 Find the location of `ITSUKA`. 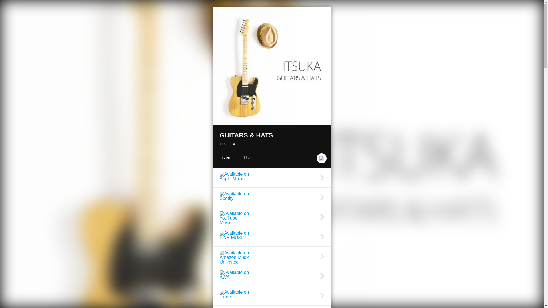

ITSUKA is located at coordinates (227, 144).